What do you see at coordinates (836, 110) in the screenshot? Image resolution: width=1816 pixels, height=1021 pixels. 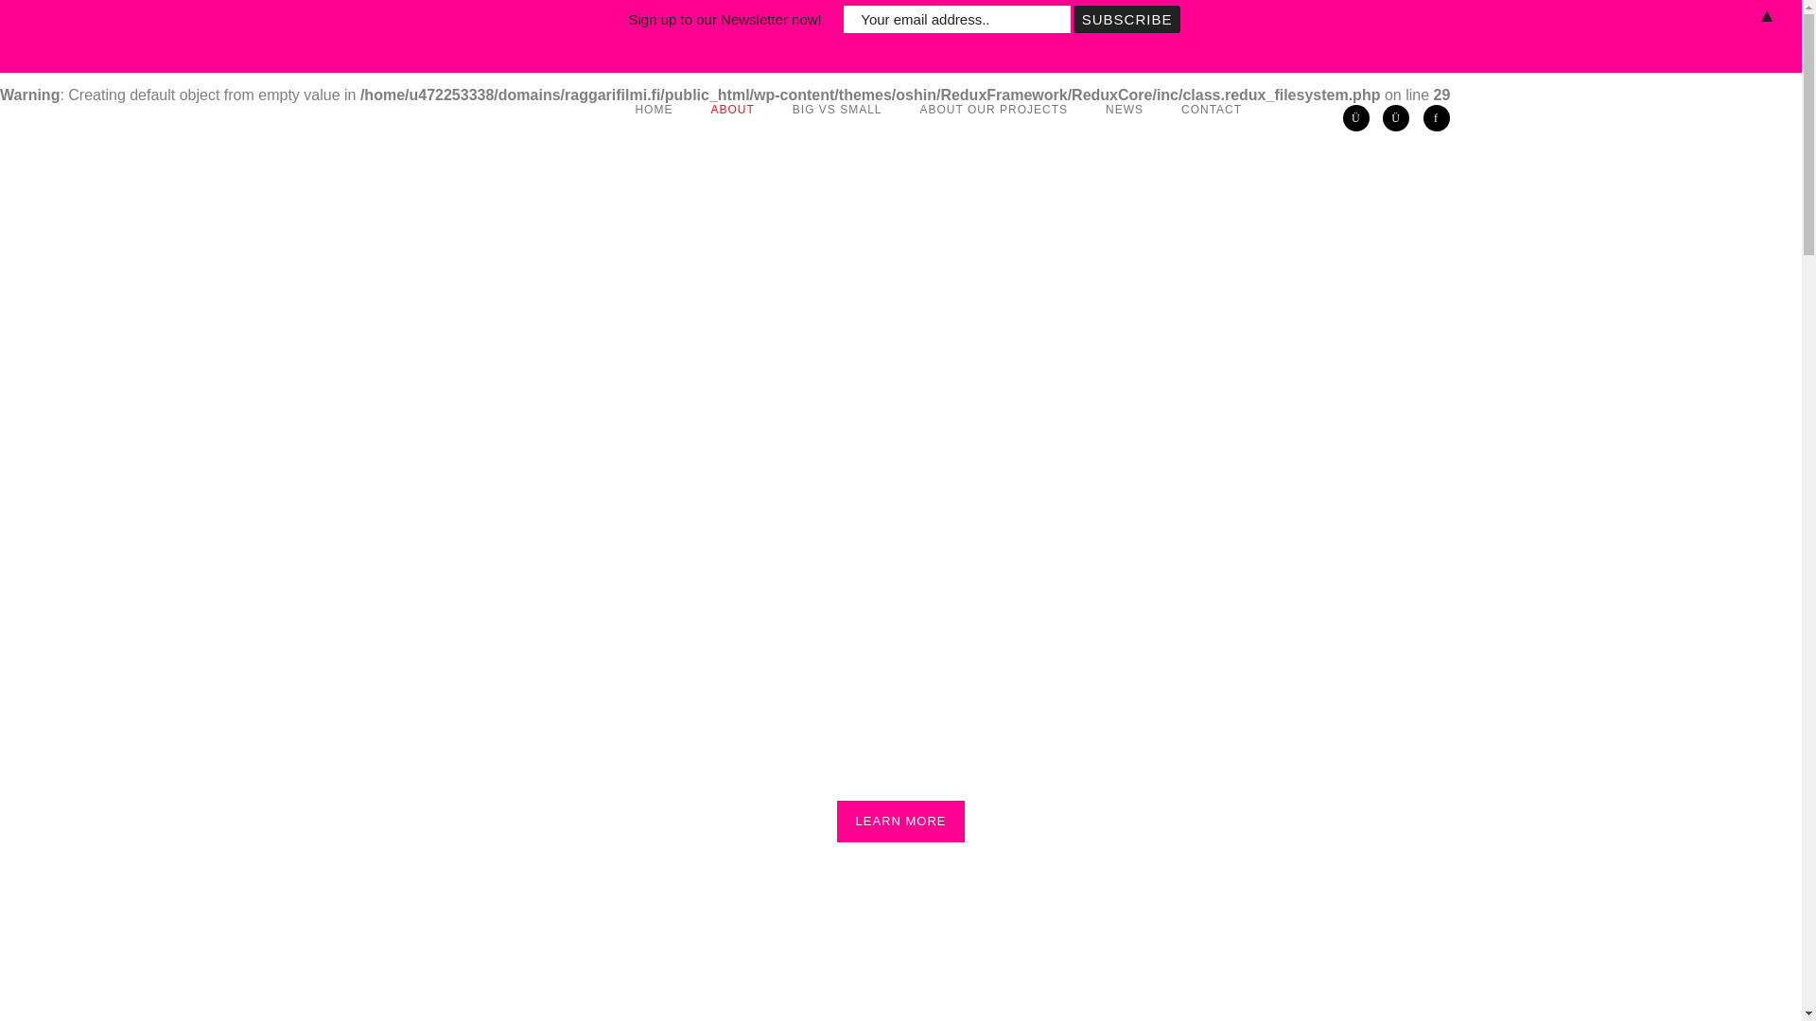 I see `BIG vs SMALL` at bounding box center [836, 110].